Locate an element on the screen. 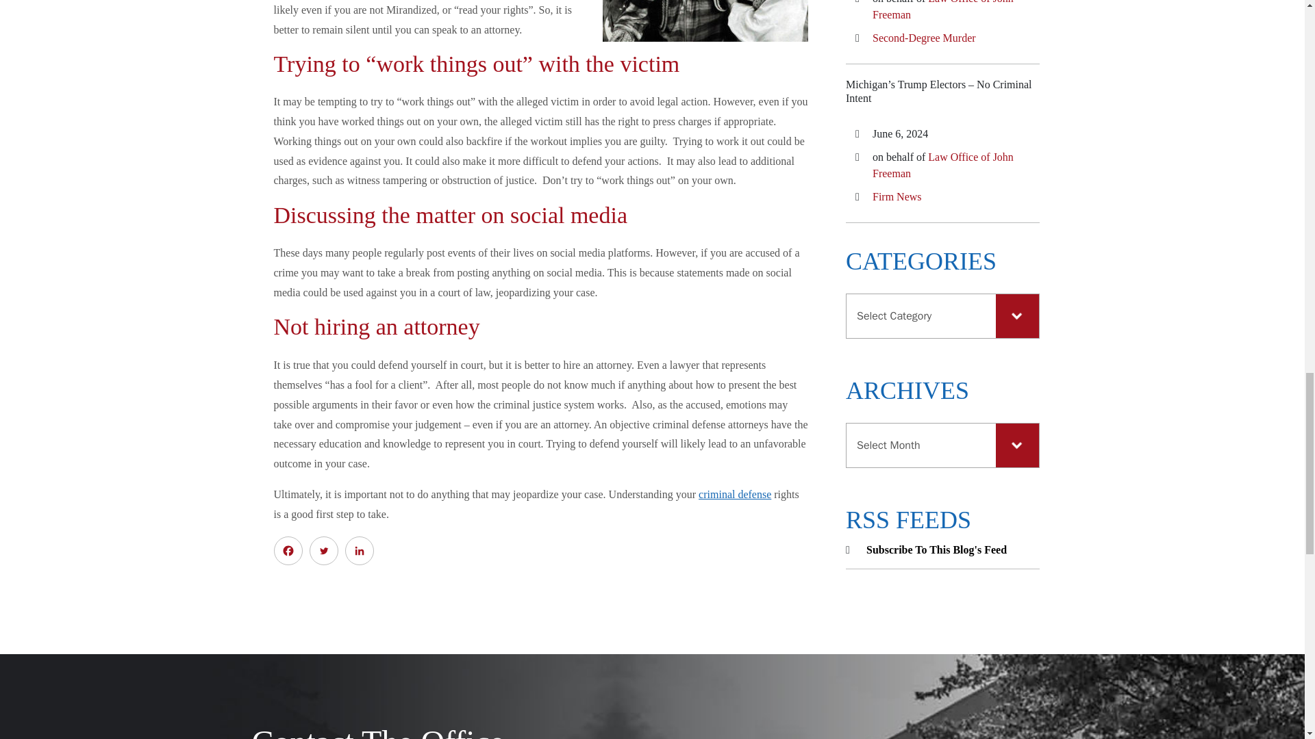  Twitter is located at coordinates (323, 551).